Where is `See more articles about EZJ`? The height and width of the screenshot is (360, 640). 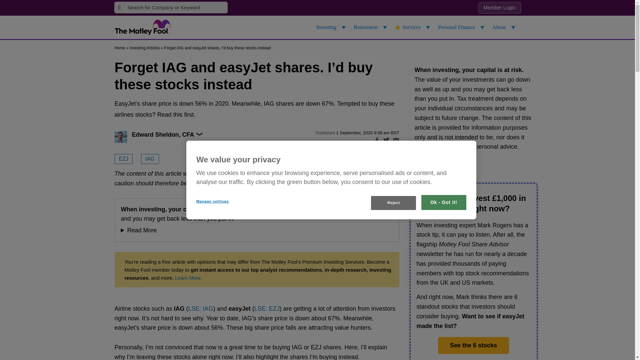
See more articles about EZJ is located at coordinates (123, 159).